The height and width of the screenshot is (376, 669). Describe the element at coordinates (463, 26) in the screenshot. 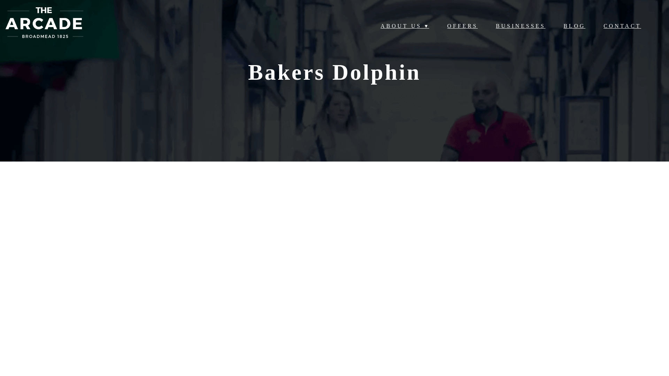

I see `OFFERS` at that location.